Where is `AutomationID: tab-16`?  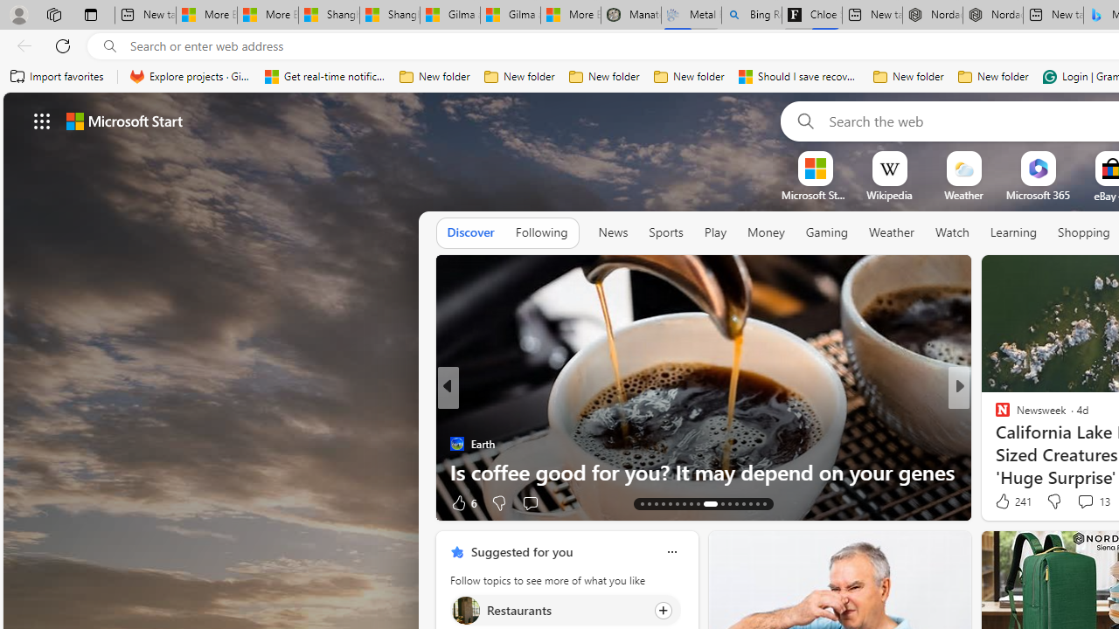 AutomationID: tab-16 is located at coordinates (663, 503).